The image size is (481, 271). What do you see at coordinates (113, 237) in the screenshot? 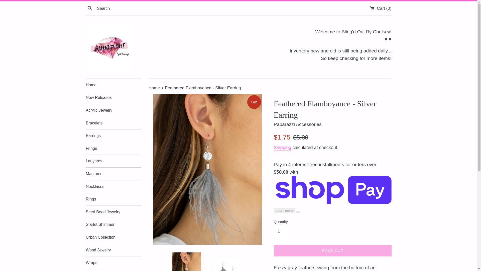
I see `Urban Collection` at bounding box center [113, 237].